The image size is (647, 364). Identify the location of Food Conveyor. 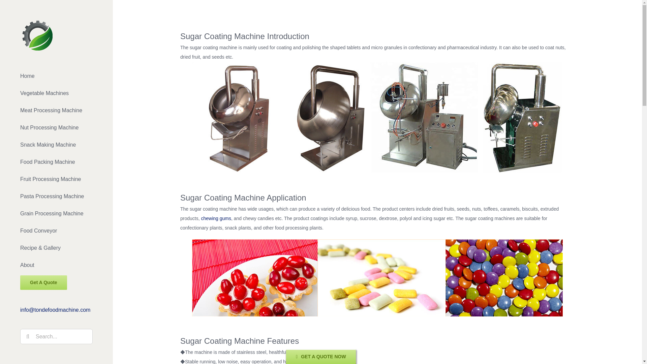
(56, 231).